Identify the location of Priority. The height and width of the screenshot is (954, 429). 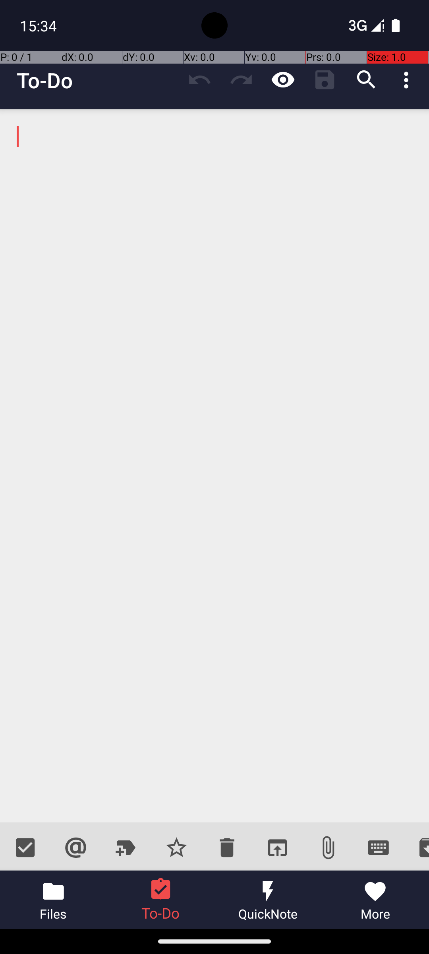
(176, 847).